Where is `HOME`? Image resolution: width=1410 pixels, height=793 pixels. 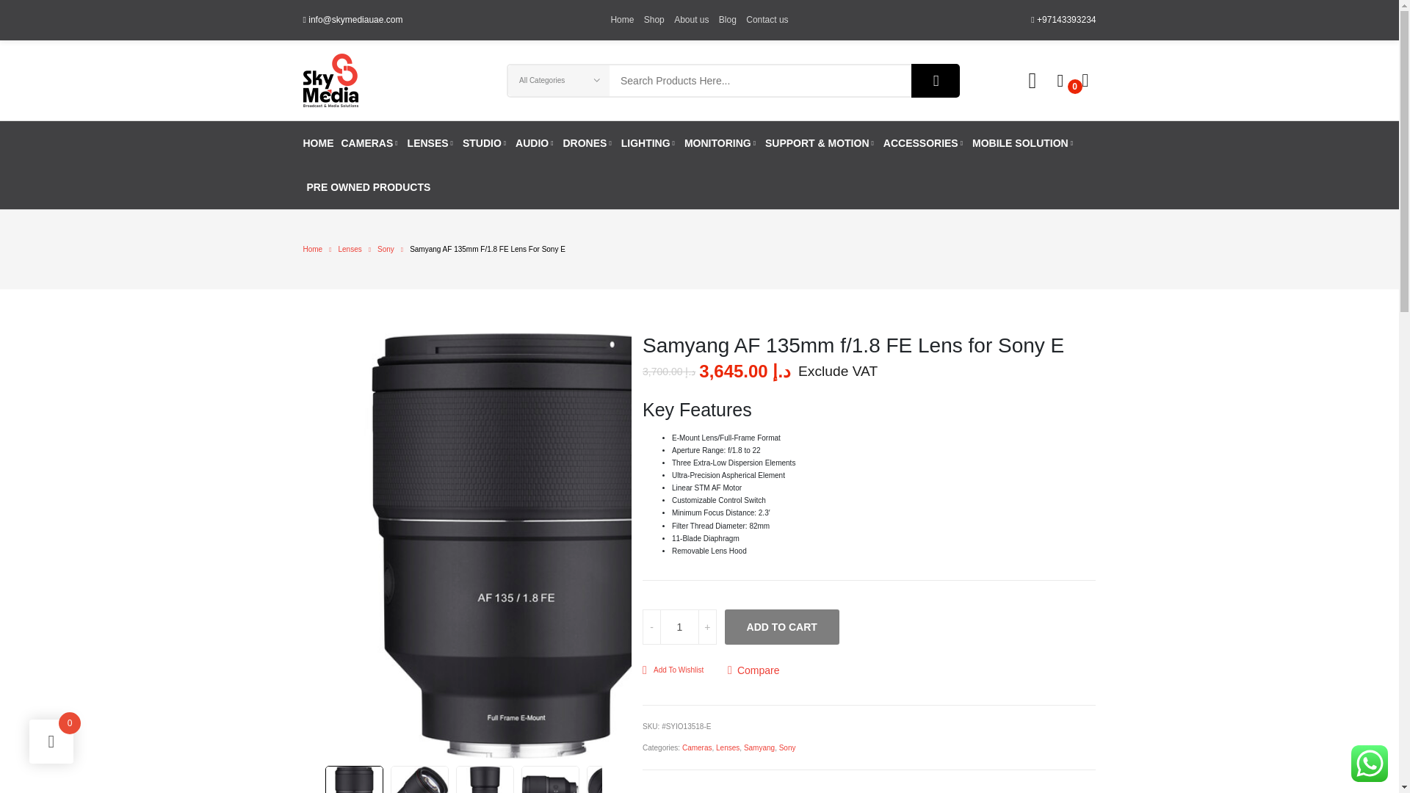 HOME is located at coordinates (317, 142).